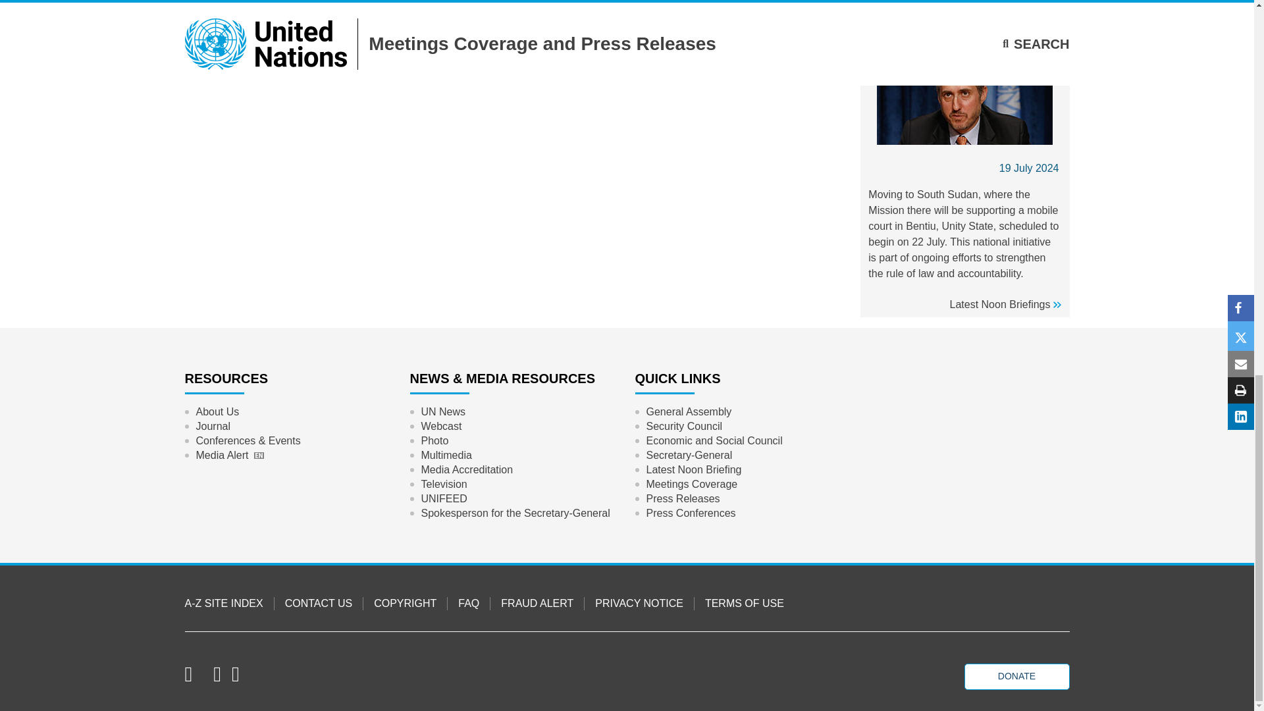  Describe the element at coordinates (683, 427) in the screenshot. I see `Security Council section link` at that location.